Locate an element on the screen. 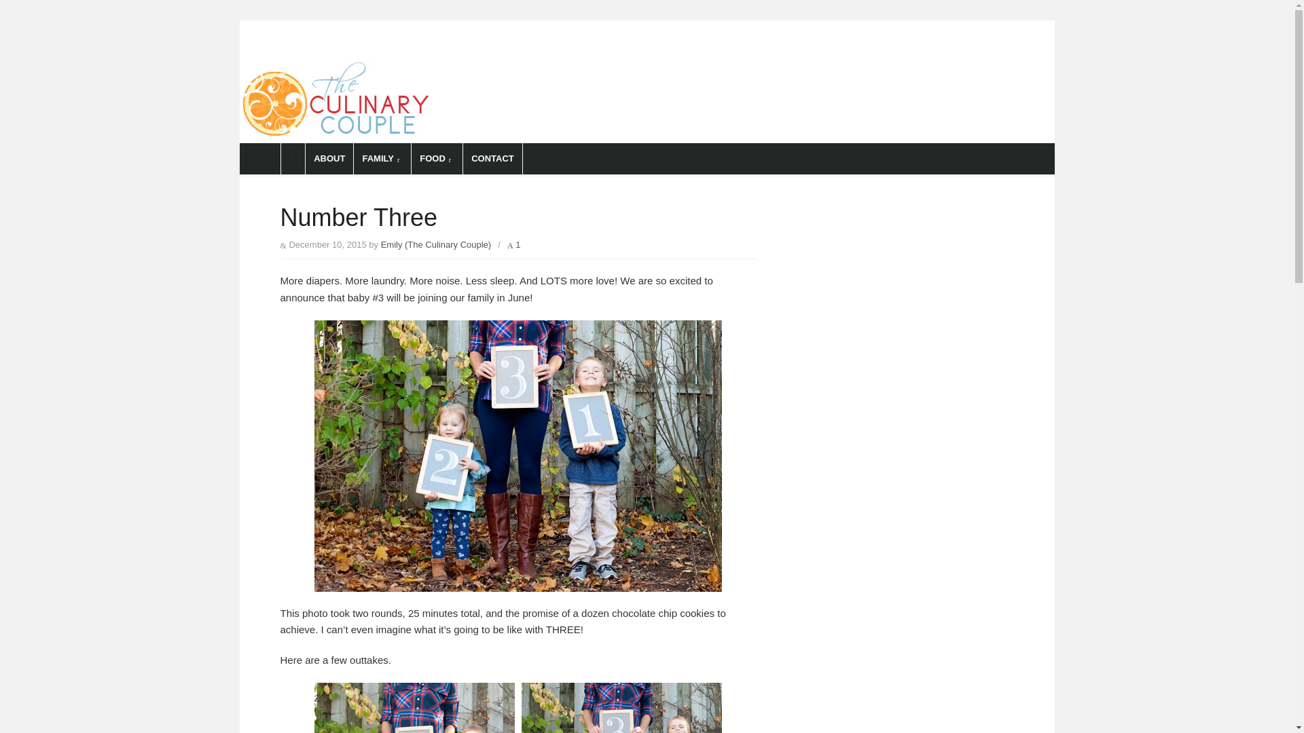  FAMILY is located at coordinates (382, 159).